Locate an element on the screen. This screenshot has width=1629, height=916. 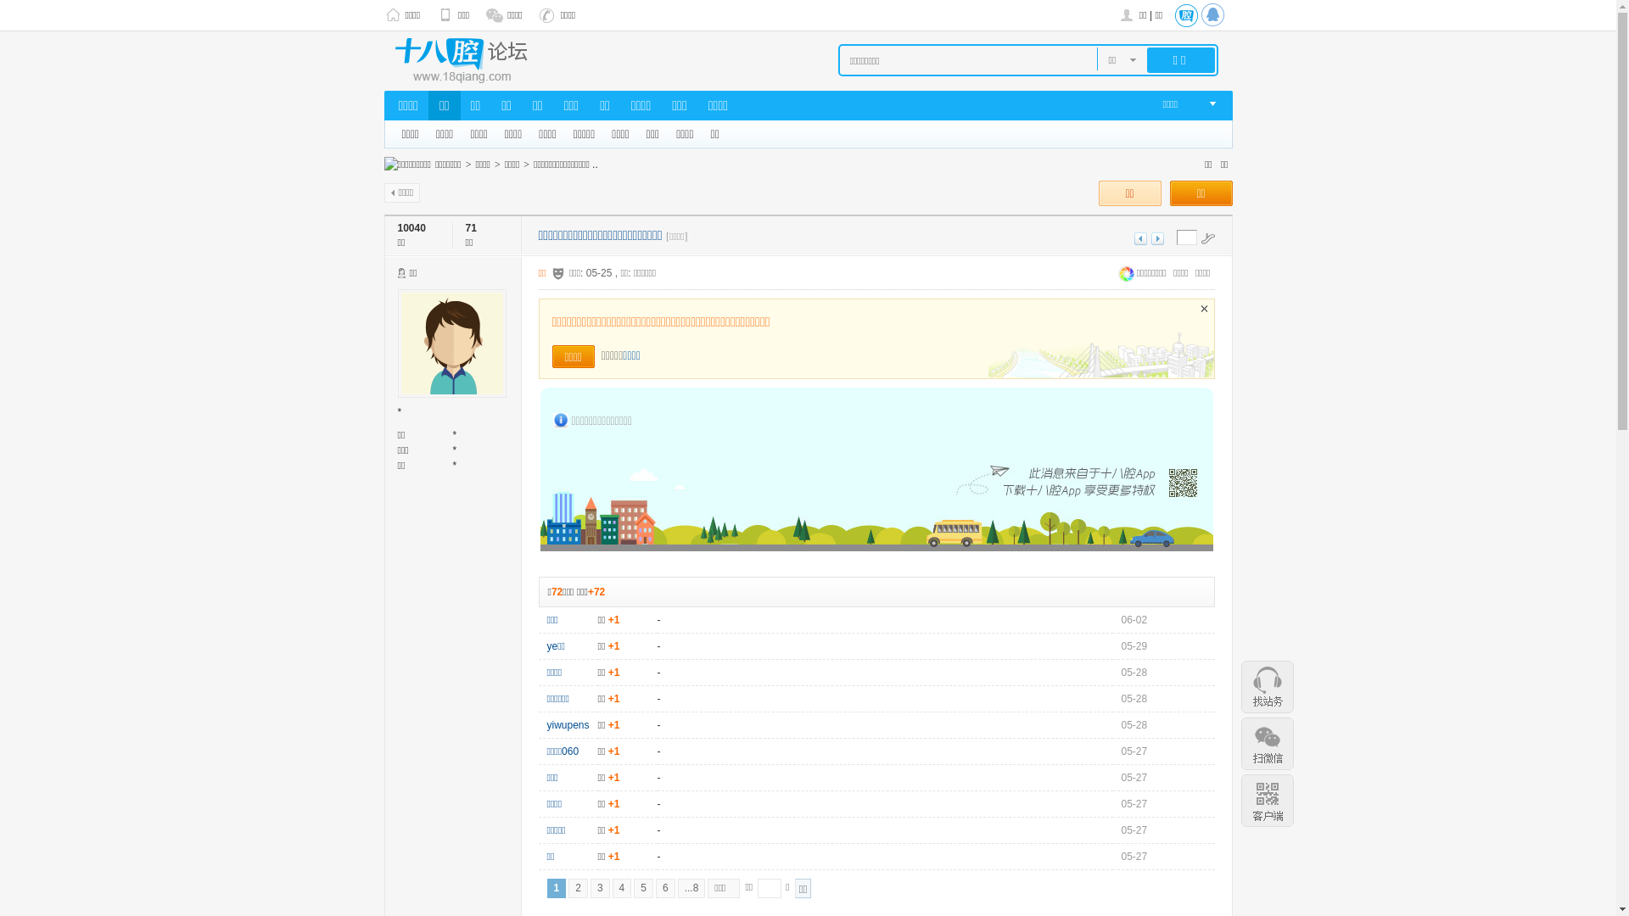
2 is located at coordinates (579, 889).